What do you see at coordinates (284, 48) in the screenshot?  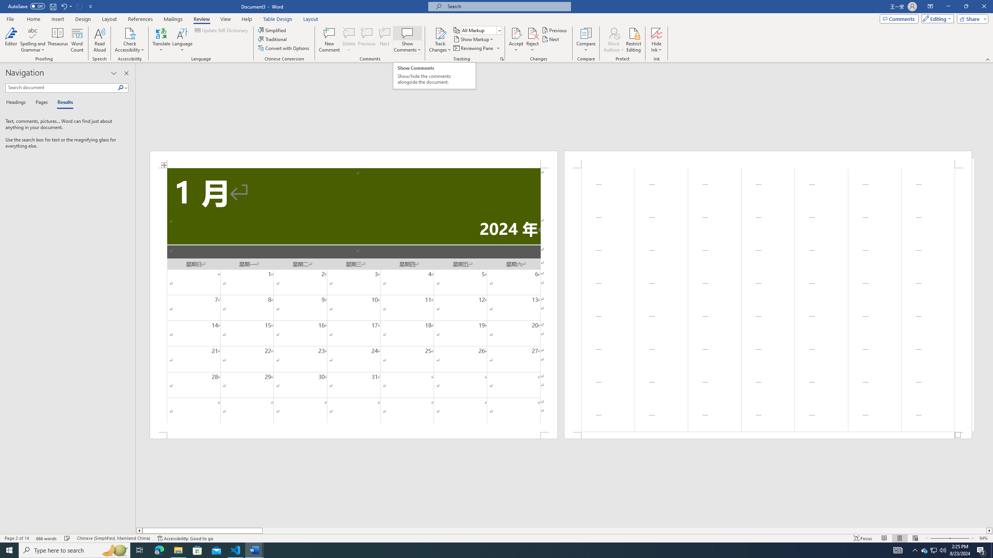 I see `Convert with Options...` at bounding box center [284, 48].